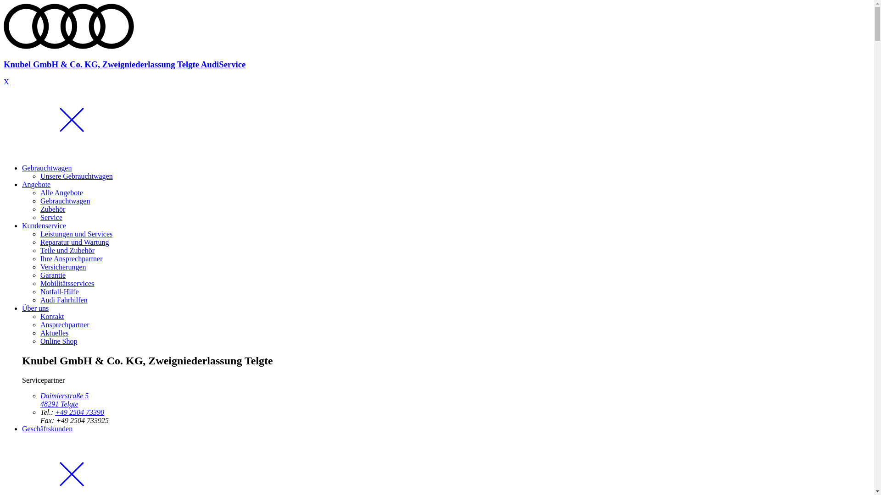 The image size is (881, 495). Describe the element at coordinates (437, 56) in the screenshot. I see `Knubel GmbH & Co. KG, Zweigniederlassung Telgte AudiService` at that location.